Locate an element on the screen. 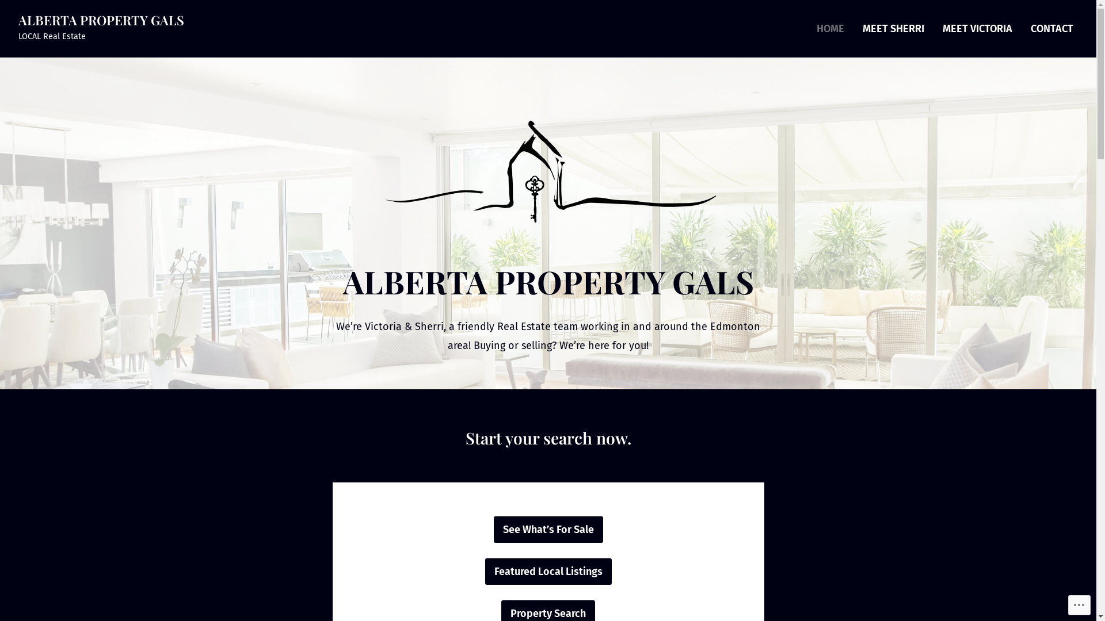 The image size is (1105, 621). CONTACT is located at coordinates (1052, 29).